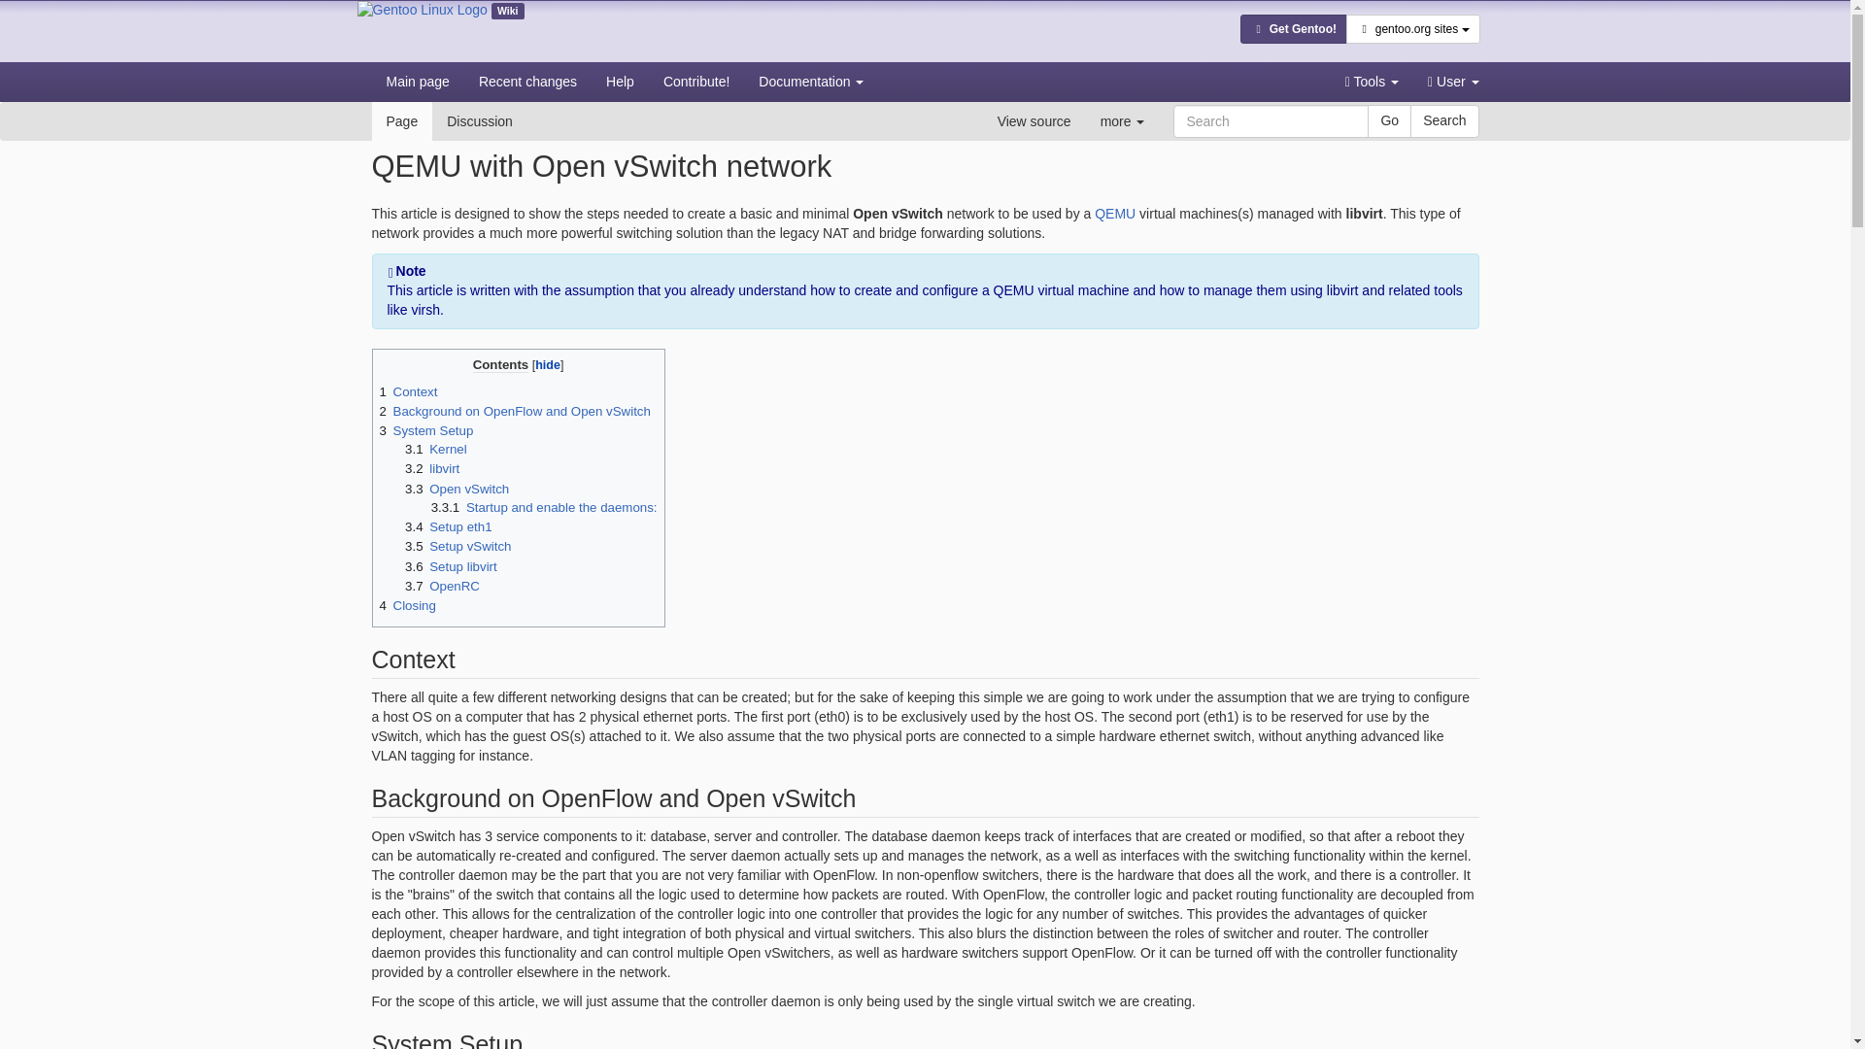 This screenshot has width=1865, height=1049. Describe the element at coordinates (696, 81) in the screenshot. I see `Contribute!` at that location.